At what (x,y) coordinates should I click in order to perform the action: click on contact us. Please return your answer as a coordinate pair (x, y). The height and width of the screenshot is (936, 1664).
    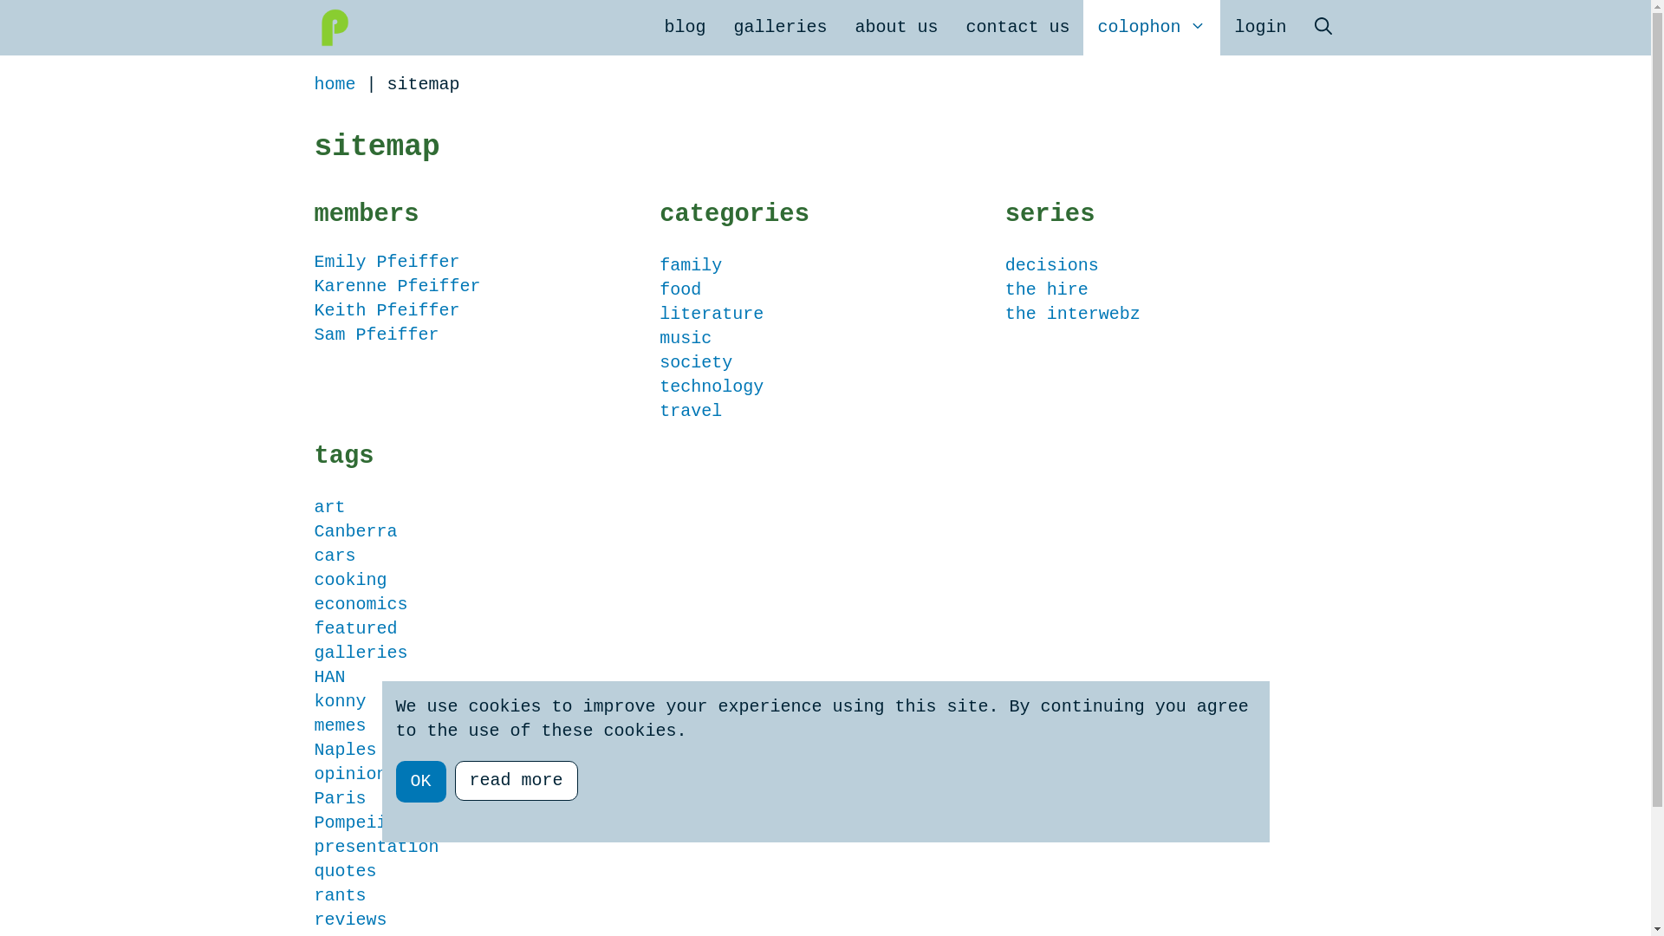
    Looking at the image, I should click on (1017, 28).